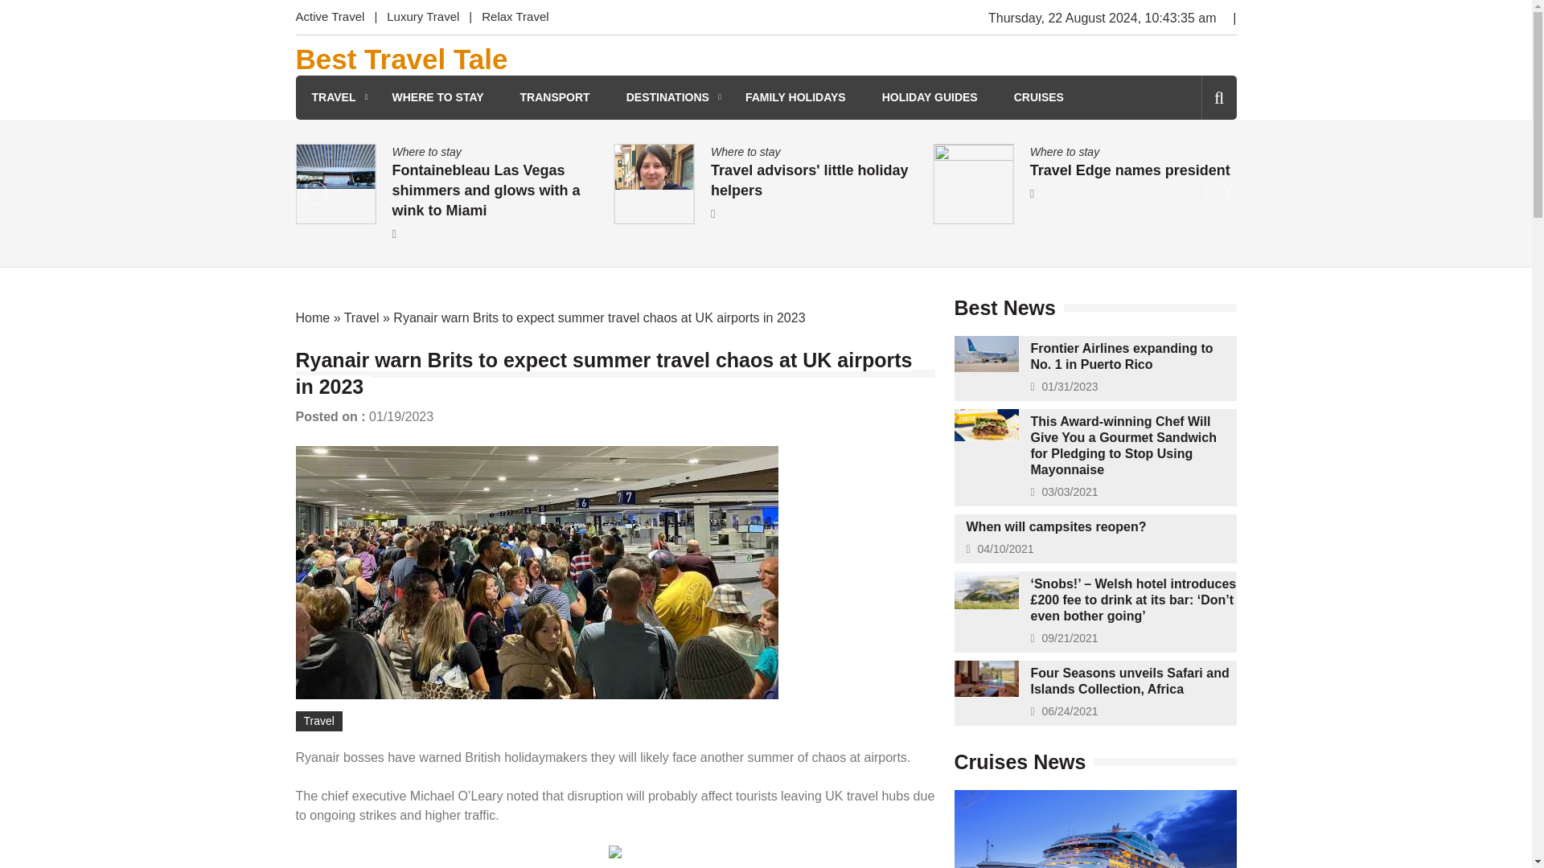 This screenshot has height=868, width=1544. What do you see at coordinates (402, 59) in the screenshot?
I see `Best Travel Tale` at bounding box center [402, 59].